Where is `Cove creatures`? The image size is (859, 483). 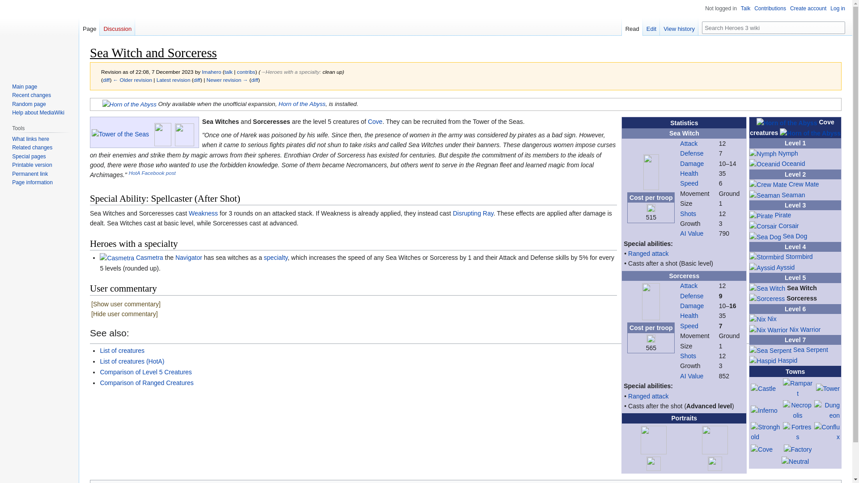
Cove creatures is located at coordinates (792, 127).